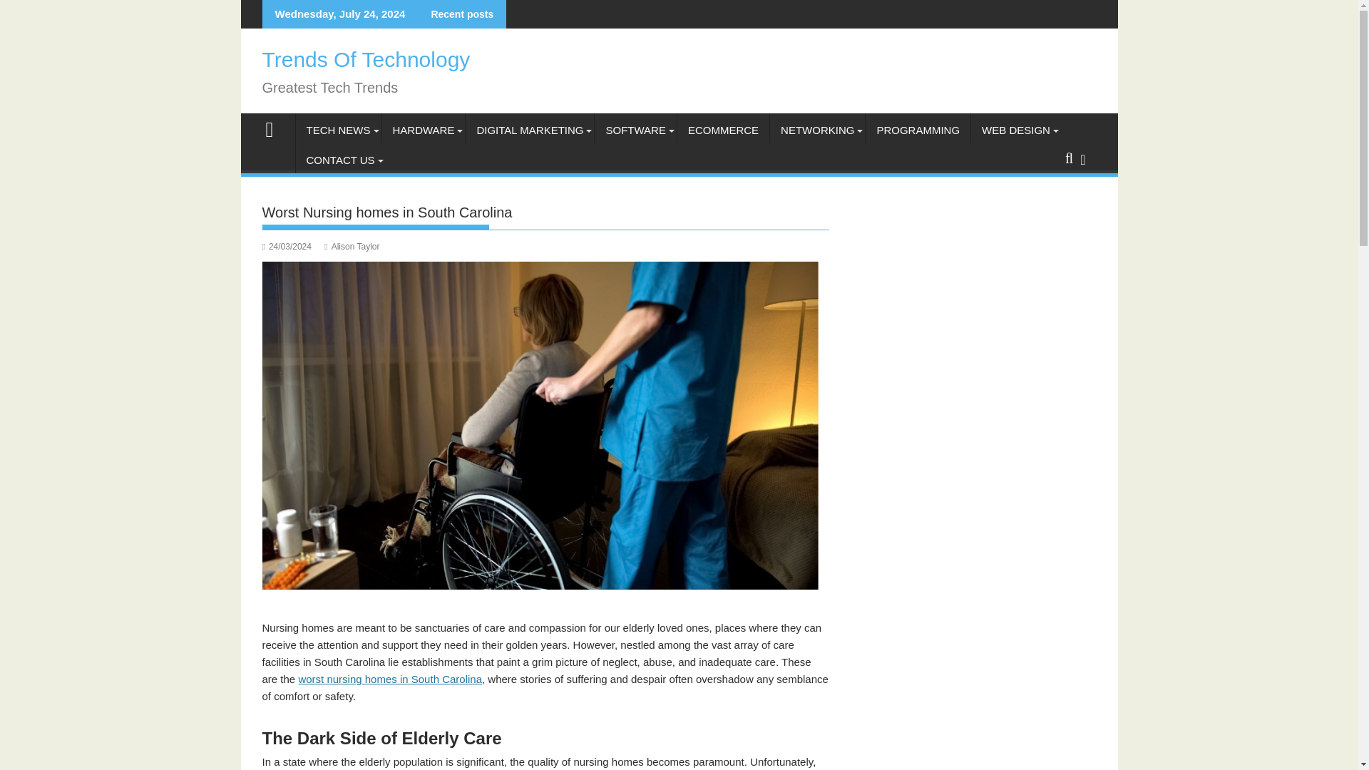 The width and height of the screenshot is (1369, 770). I want to click on SOFTWARE, so click(635, 130).